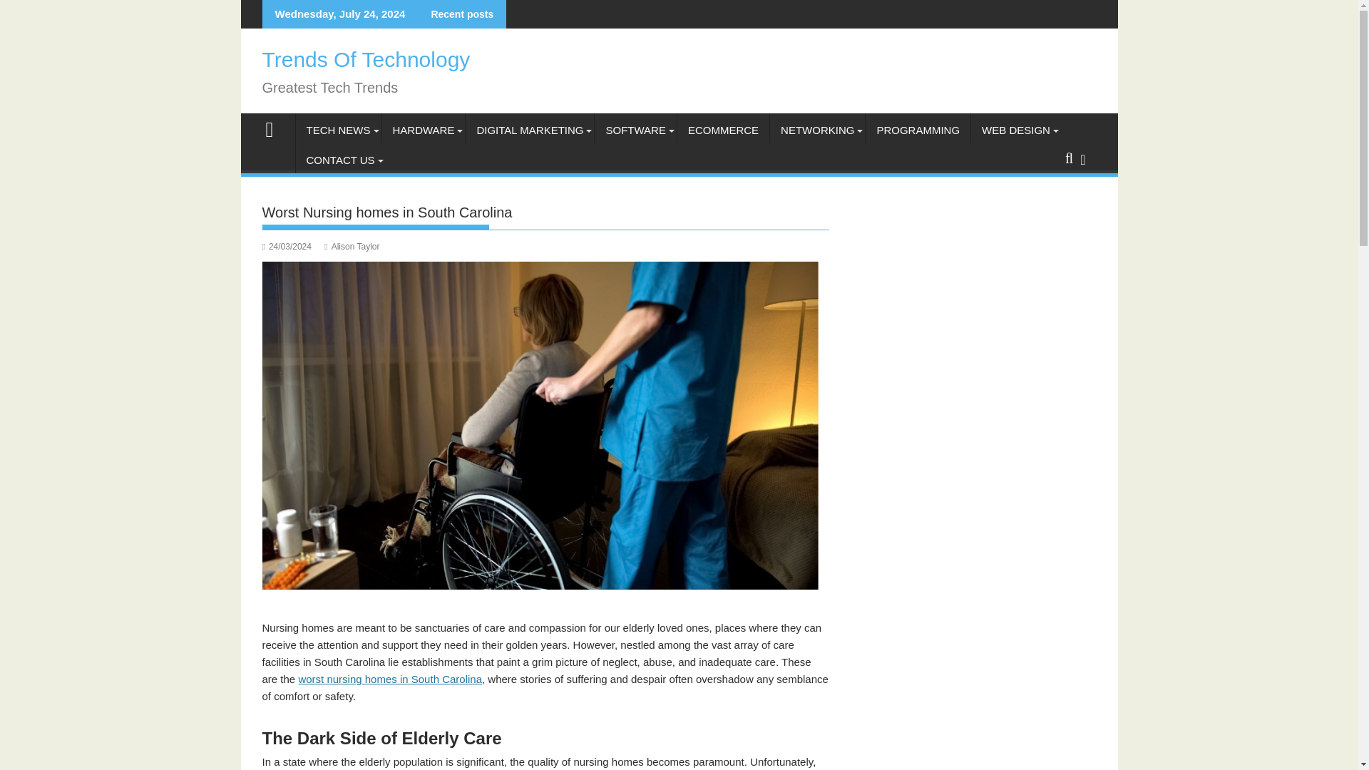 The width and height of the screenshot is (1369, 770). I want to click on SOFTWARE, so click(635, 130).